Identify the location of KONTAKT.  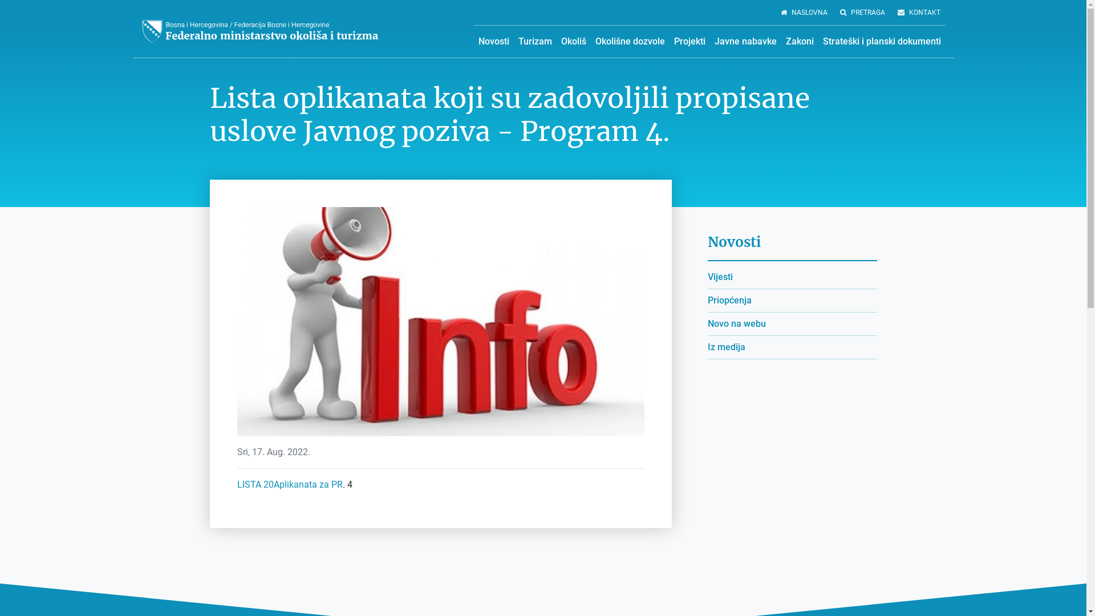
(918, 13).